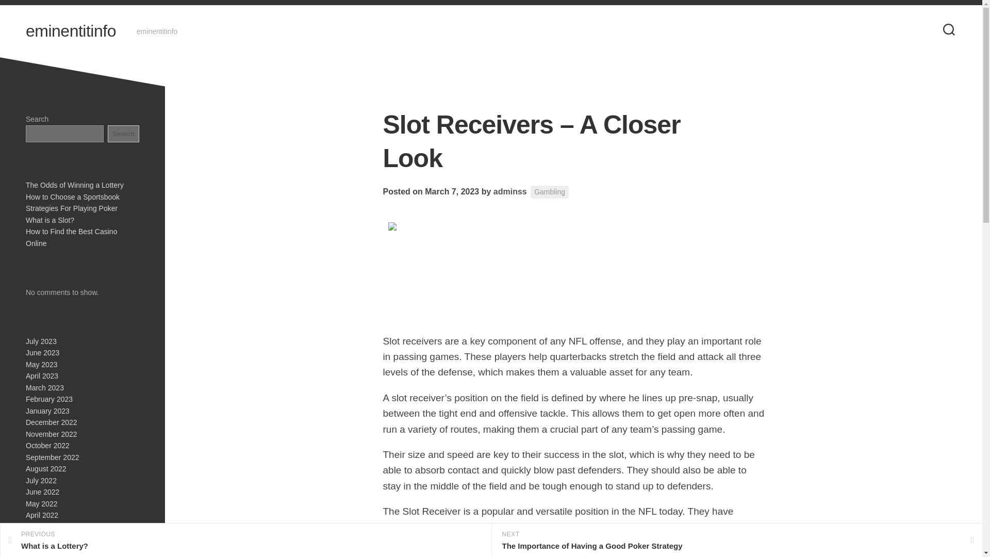  What do you see at coordinates (41, 364) in the screenshot?
I see `May 2023` at bounding box center [41, 364].